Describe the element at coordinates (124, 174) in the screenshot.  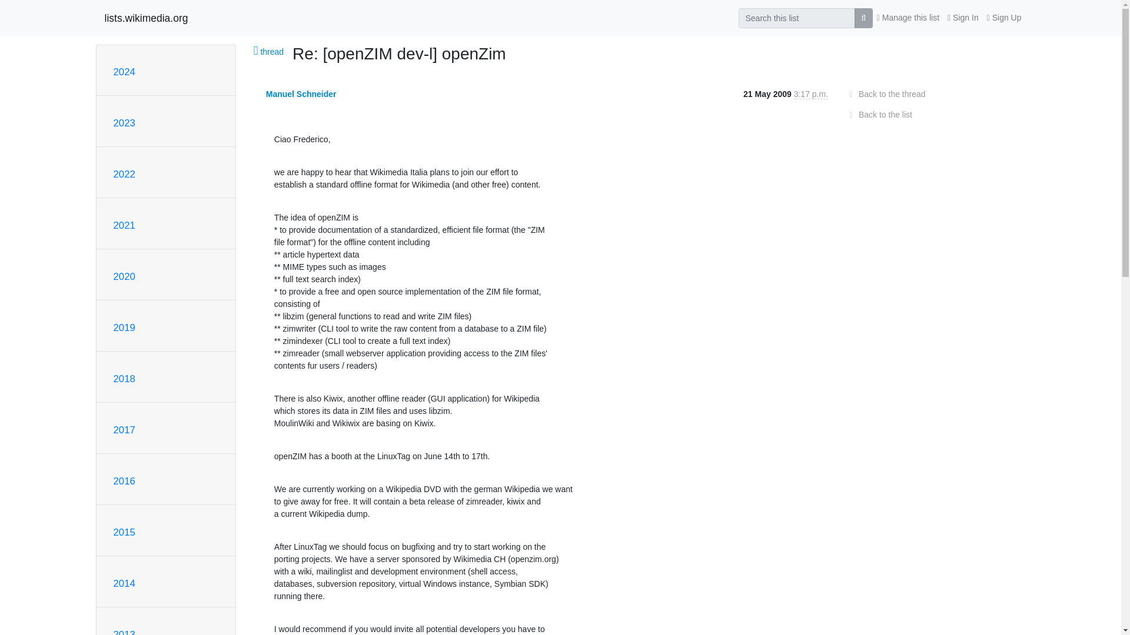
I see `2022` at that location.